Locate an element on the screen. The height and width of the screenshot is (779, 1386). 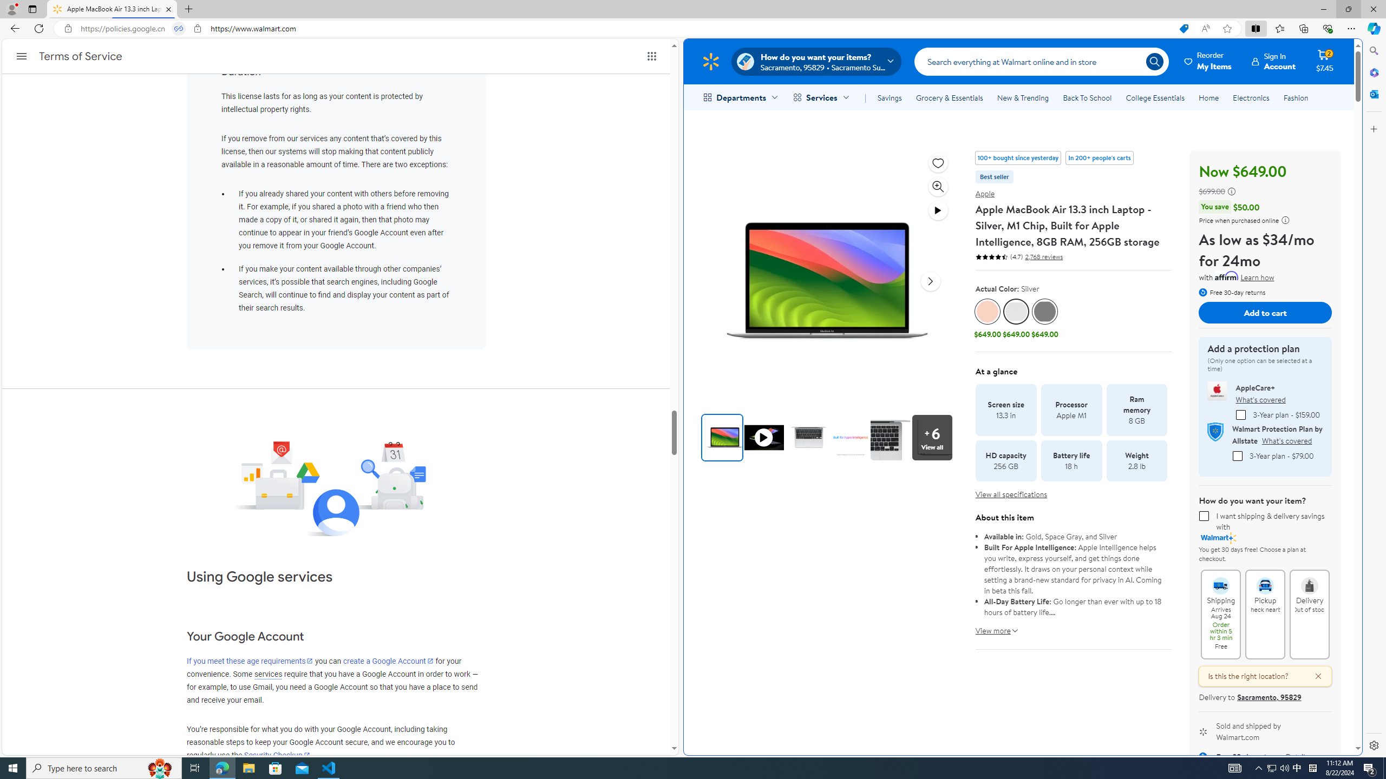
3-Year plan - $79.00 is located at coordinates (1237, 455).